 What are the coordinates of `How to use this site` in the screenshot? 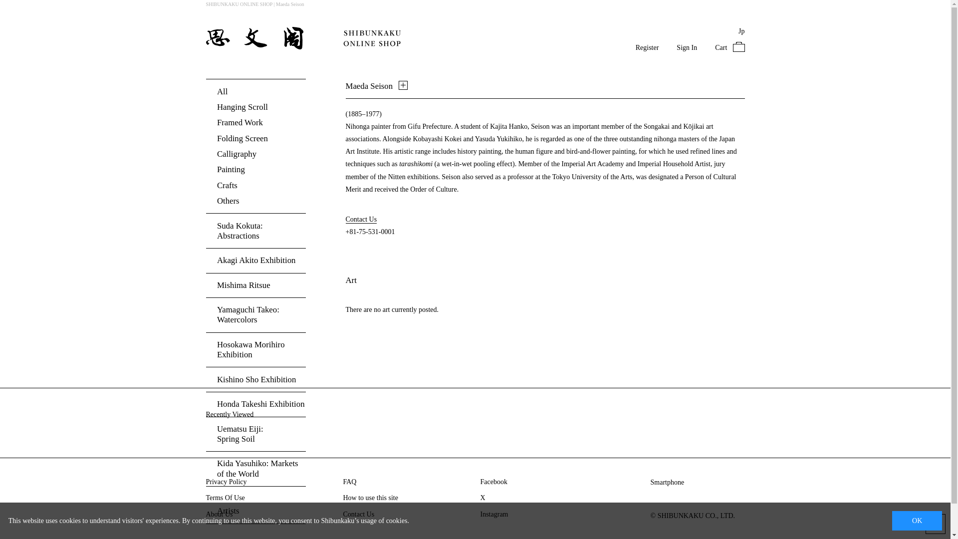 It's located at (370, 498).